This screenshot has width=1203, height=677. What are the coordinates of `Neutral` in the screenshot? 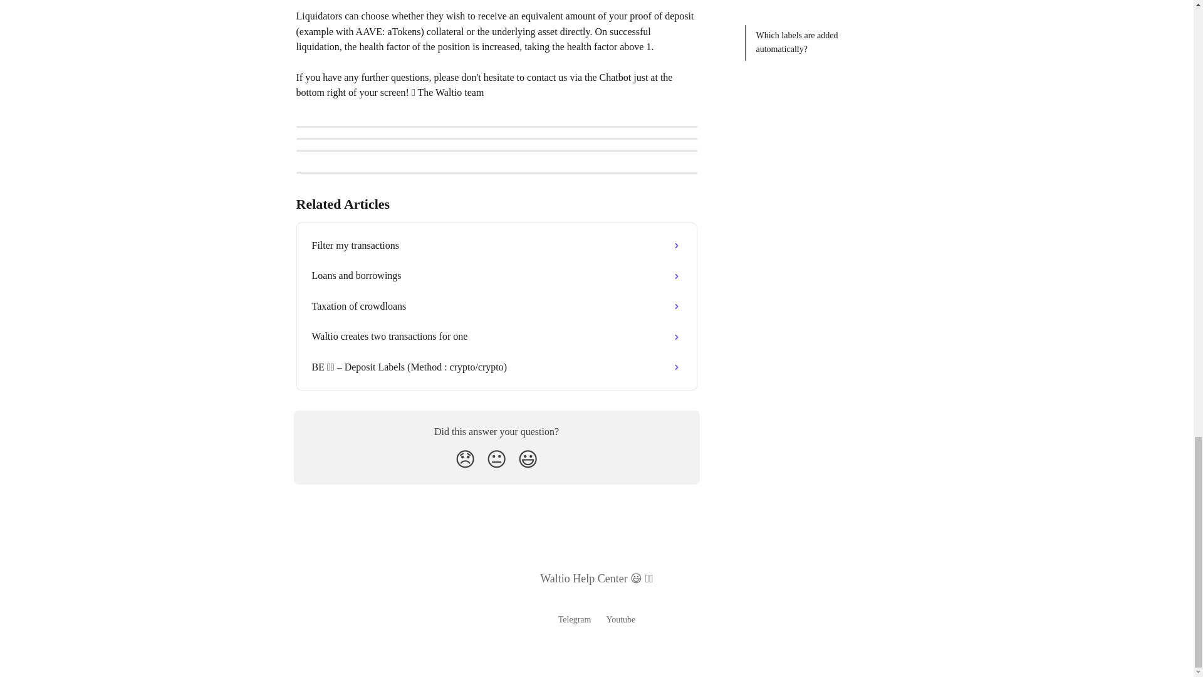 It's located at (496, 459).